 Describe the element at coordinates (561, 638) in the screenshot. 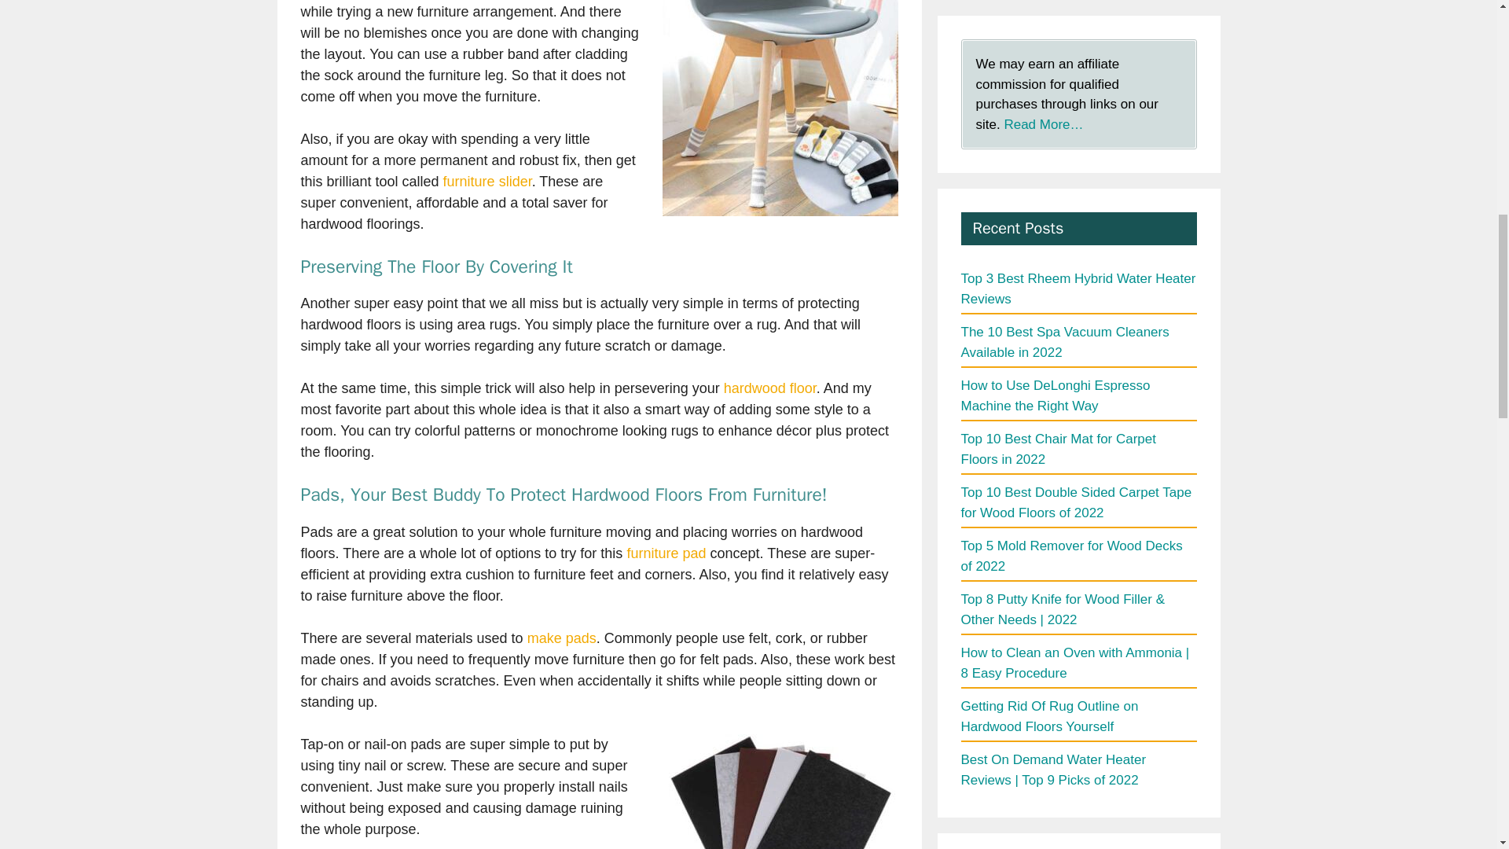

I see `make pads` at that location.